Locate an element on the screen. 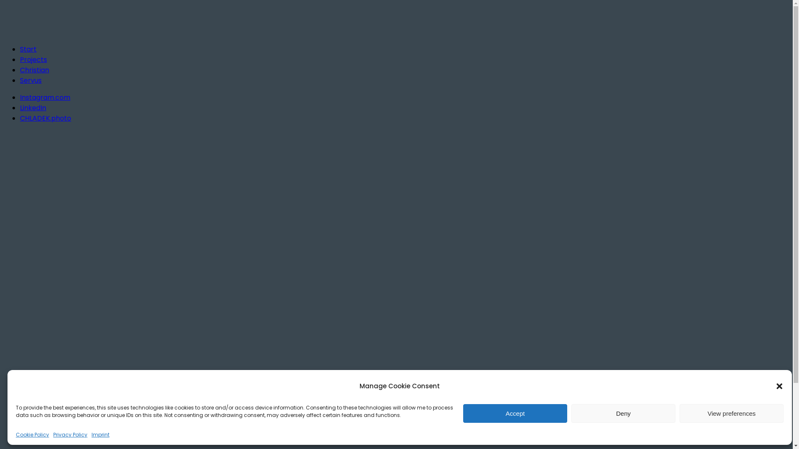  Servus is located at coordinates (31, 81).